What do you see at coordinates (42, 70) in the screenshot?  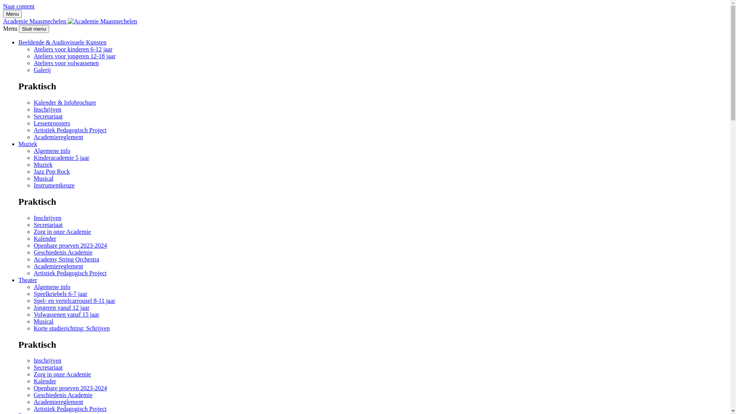 I see `Galerij` at bounding box center [42, 70].